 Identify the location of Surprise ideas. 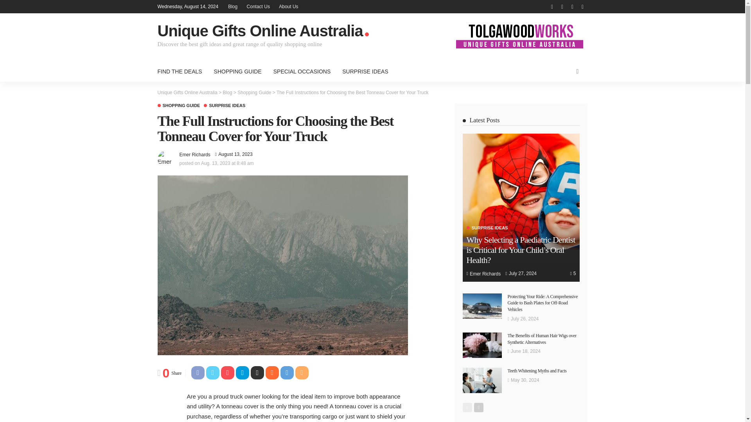
(225, 105).